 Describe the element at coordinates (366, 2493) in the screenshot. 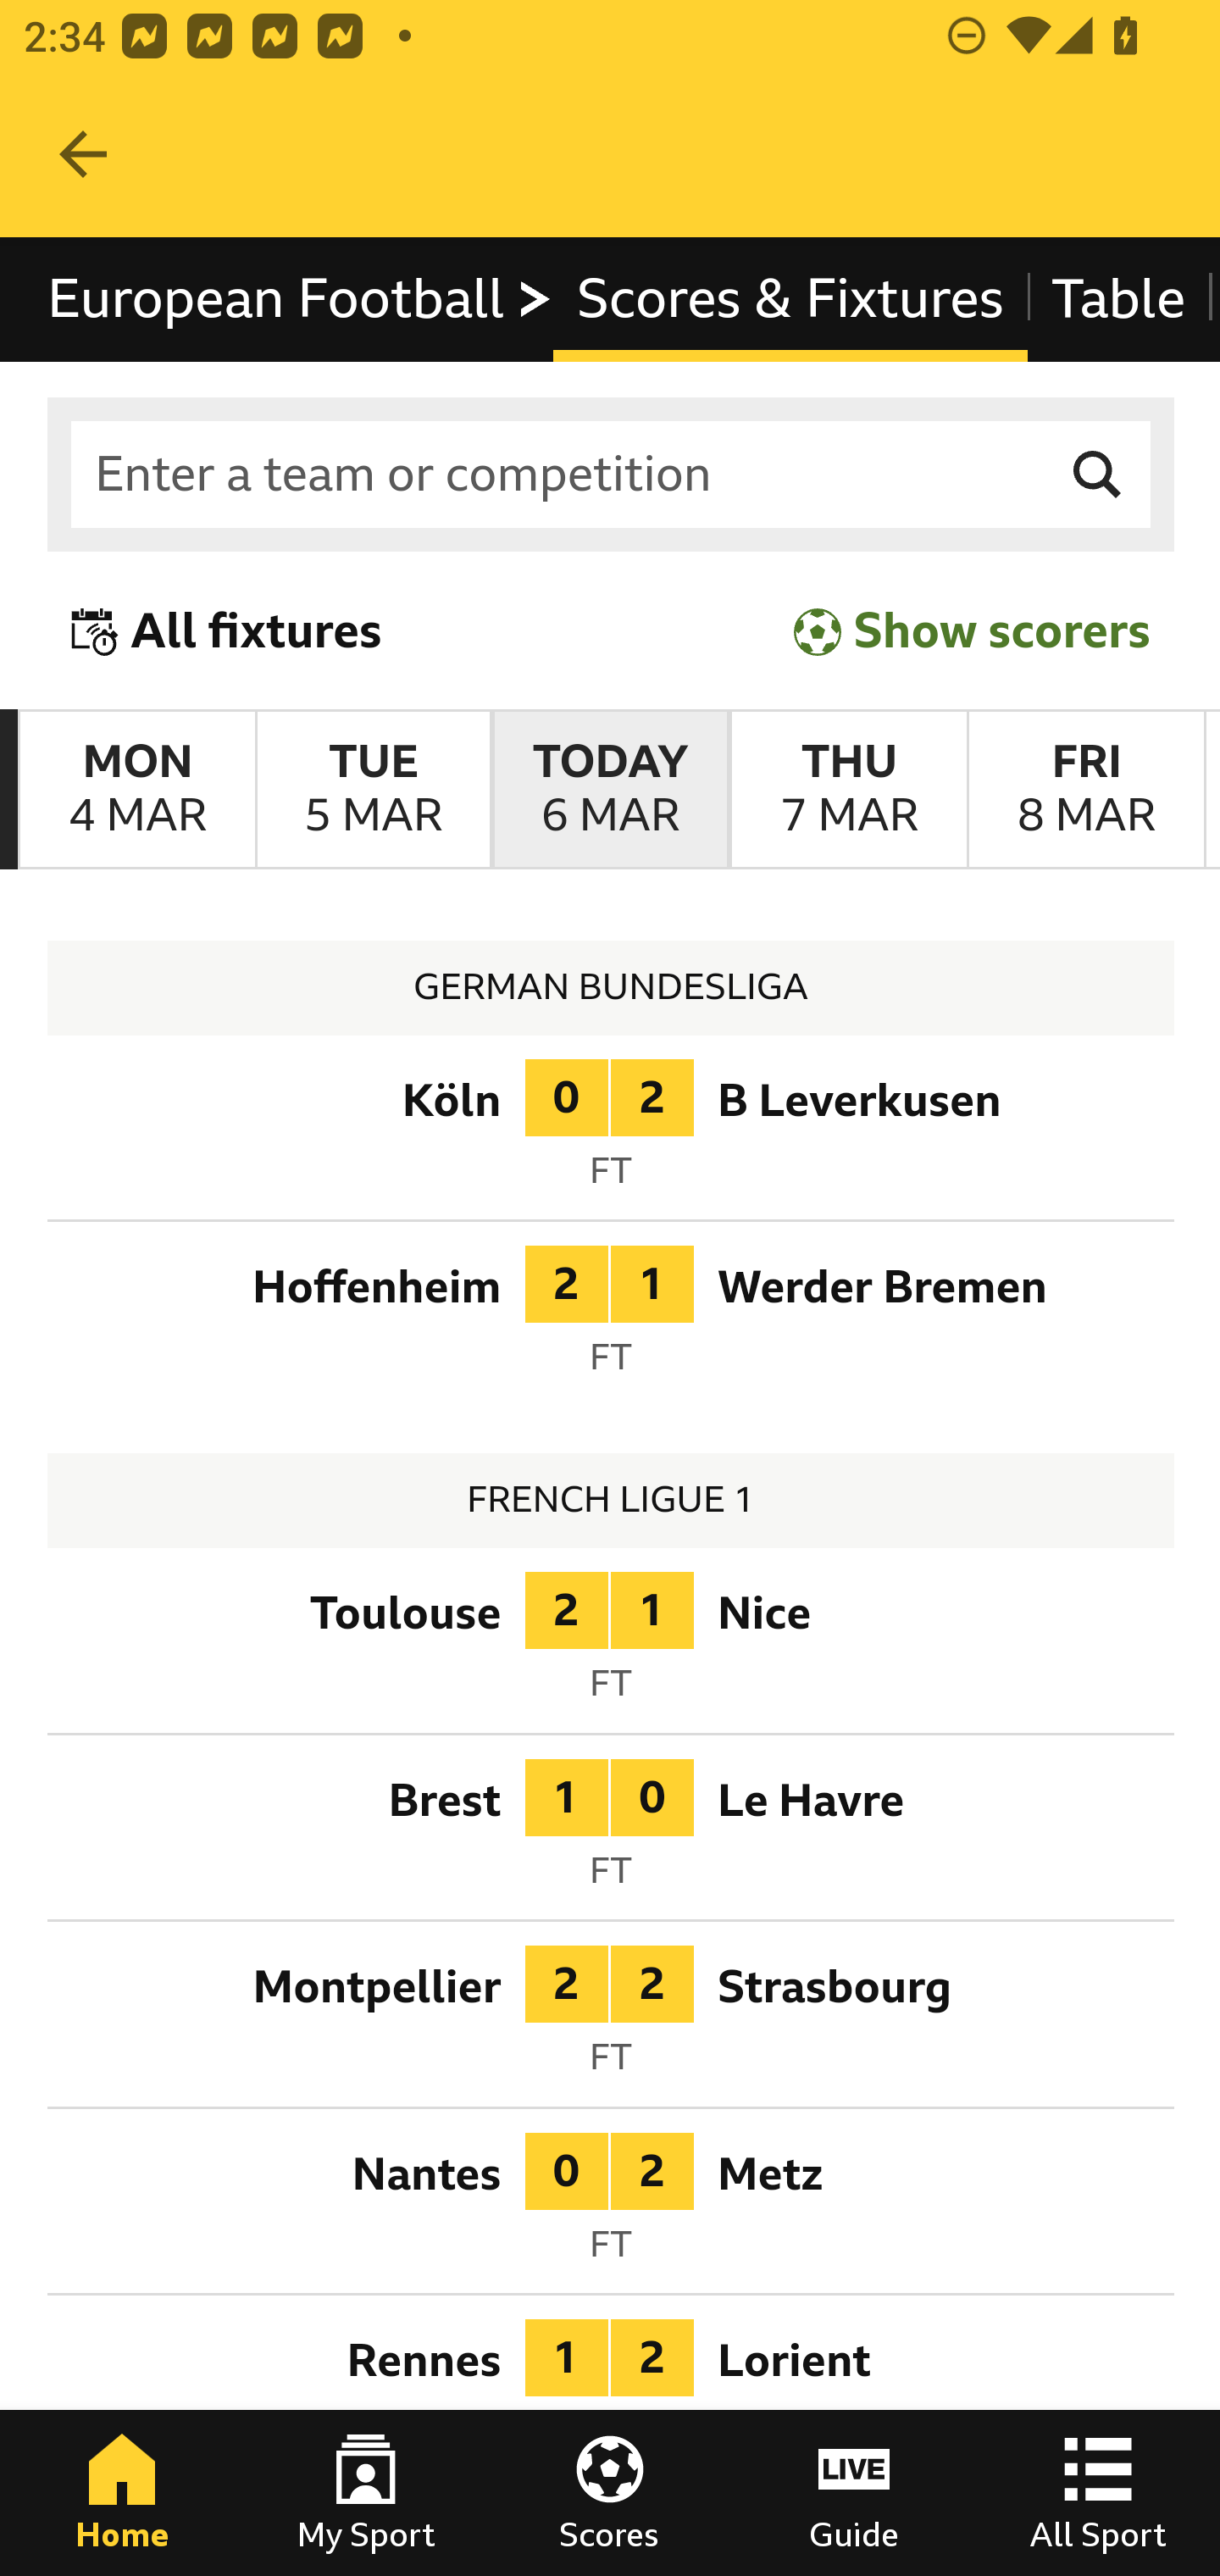

I see `My Sport` at that location.